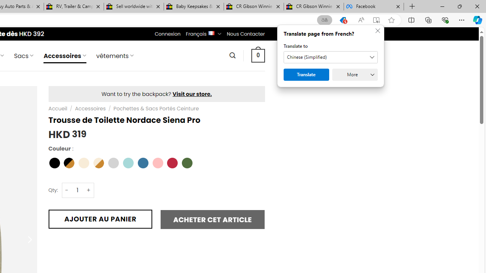  Describe the element at coordinates (58, 108) in the screenshot. I see `Accueil` at that location.